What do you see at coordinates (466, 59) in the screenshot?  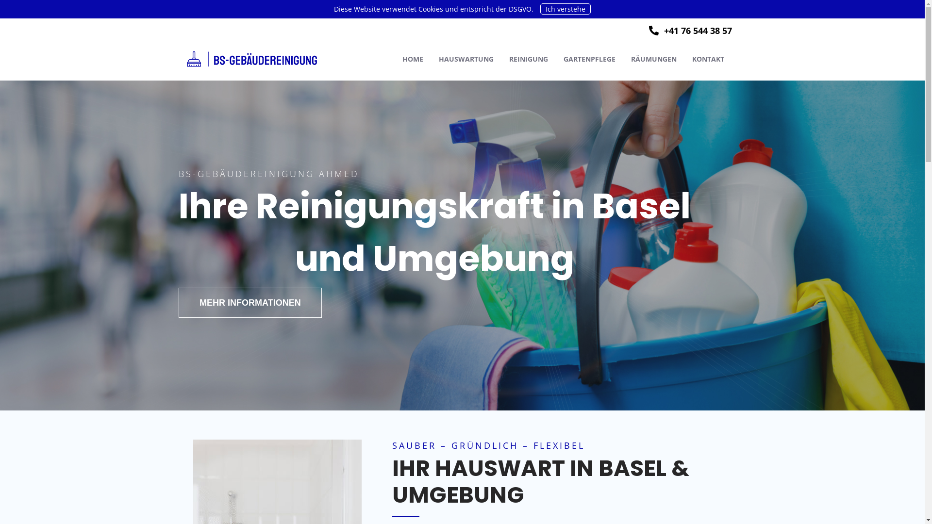 I see `HAUSWARTUNG` at bounding box center [466, 59].